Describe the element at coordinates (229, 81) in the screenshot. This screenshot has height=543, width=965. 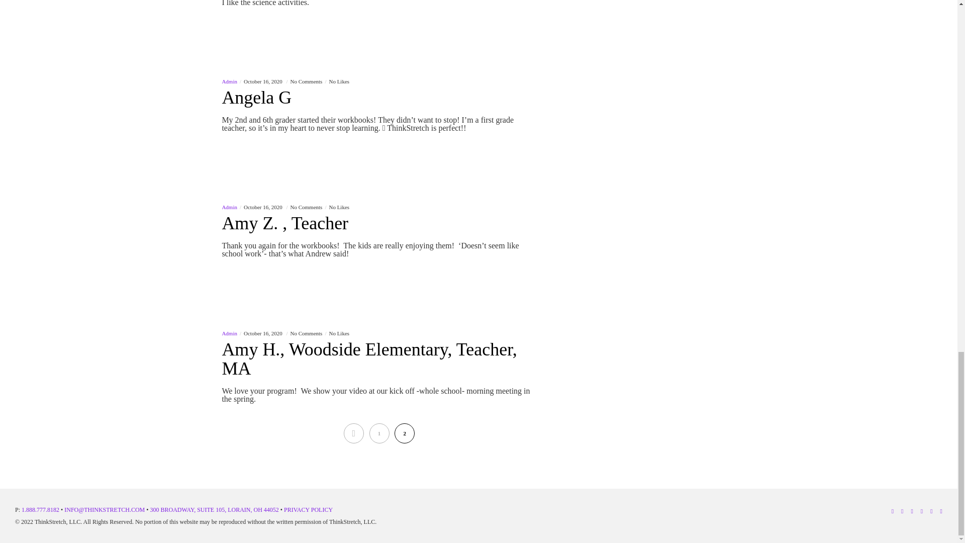
I see `Admin` at that location.